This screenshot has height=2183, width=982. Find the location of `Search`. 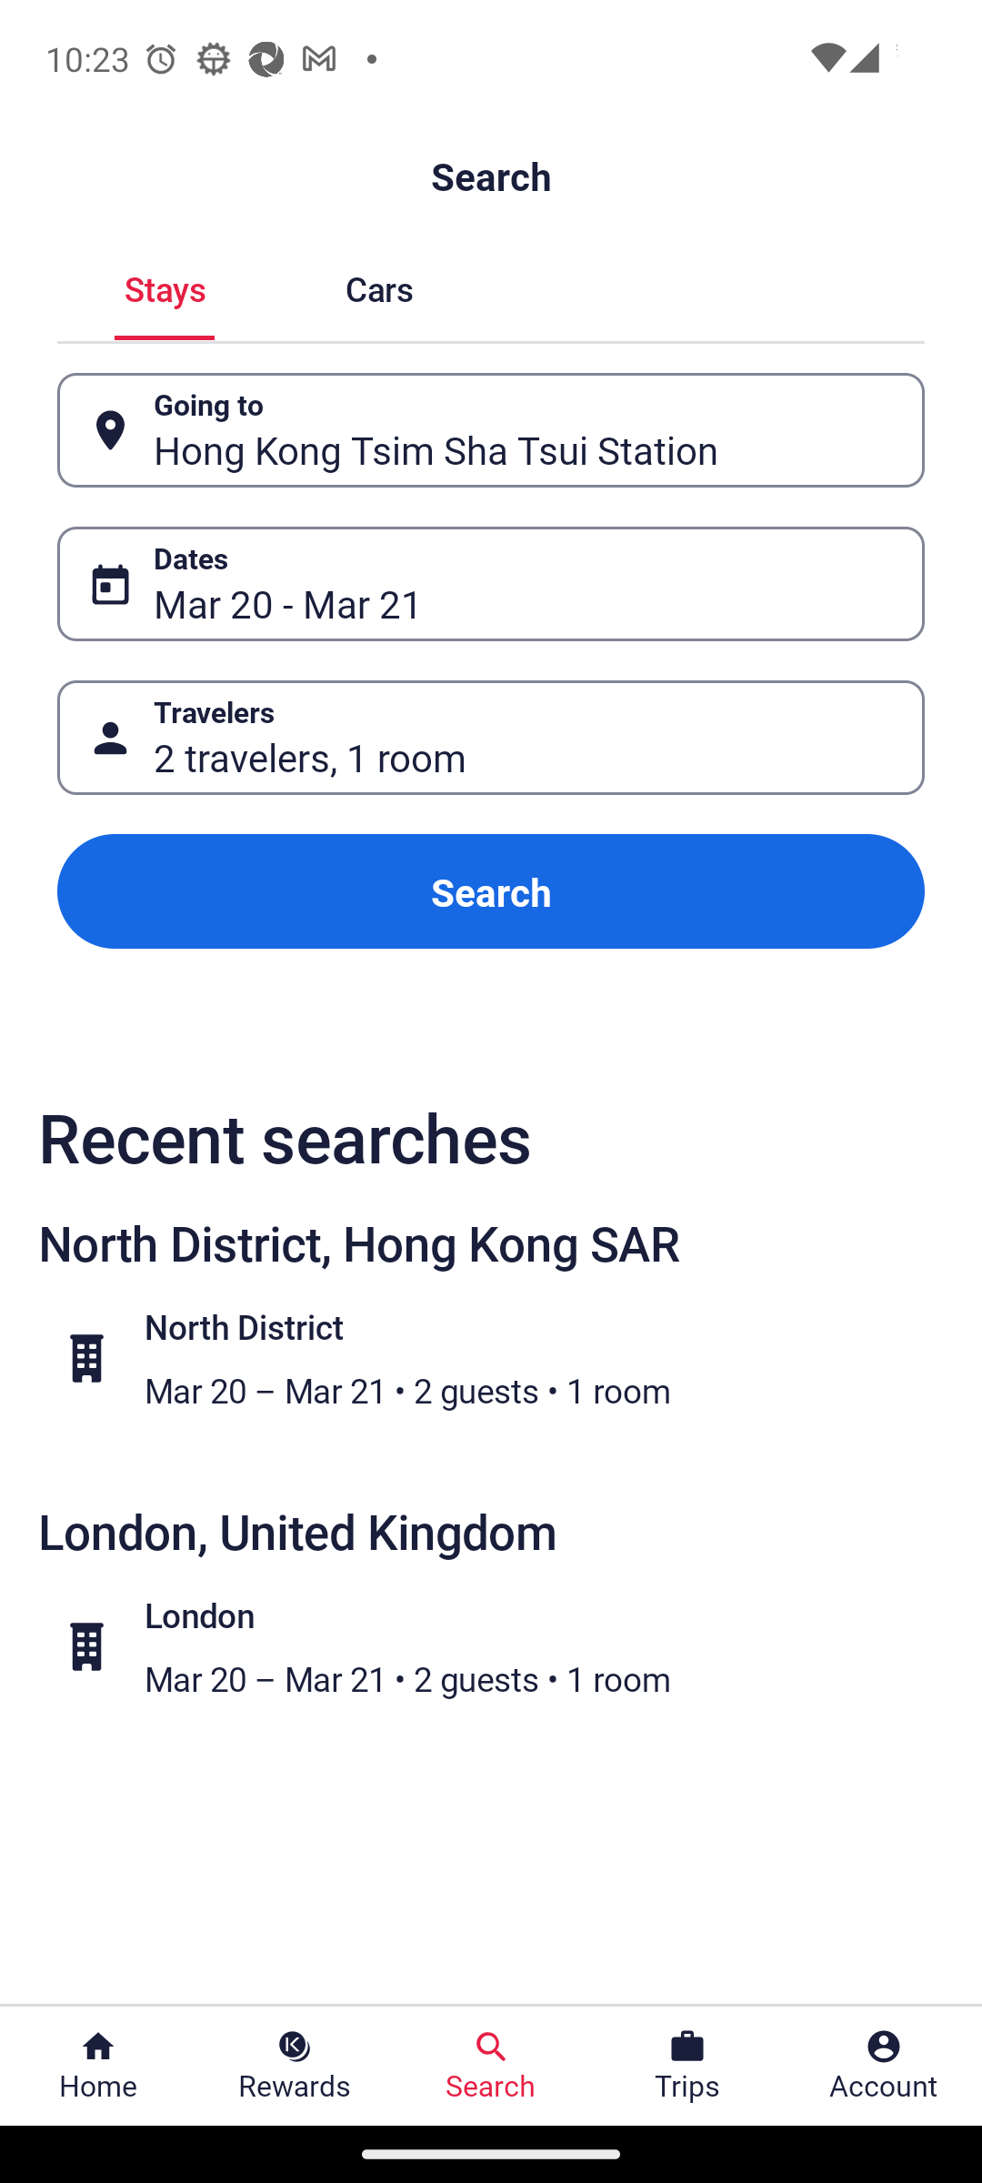

Search is located at coordinates (491, 891).